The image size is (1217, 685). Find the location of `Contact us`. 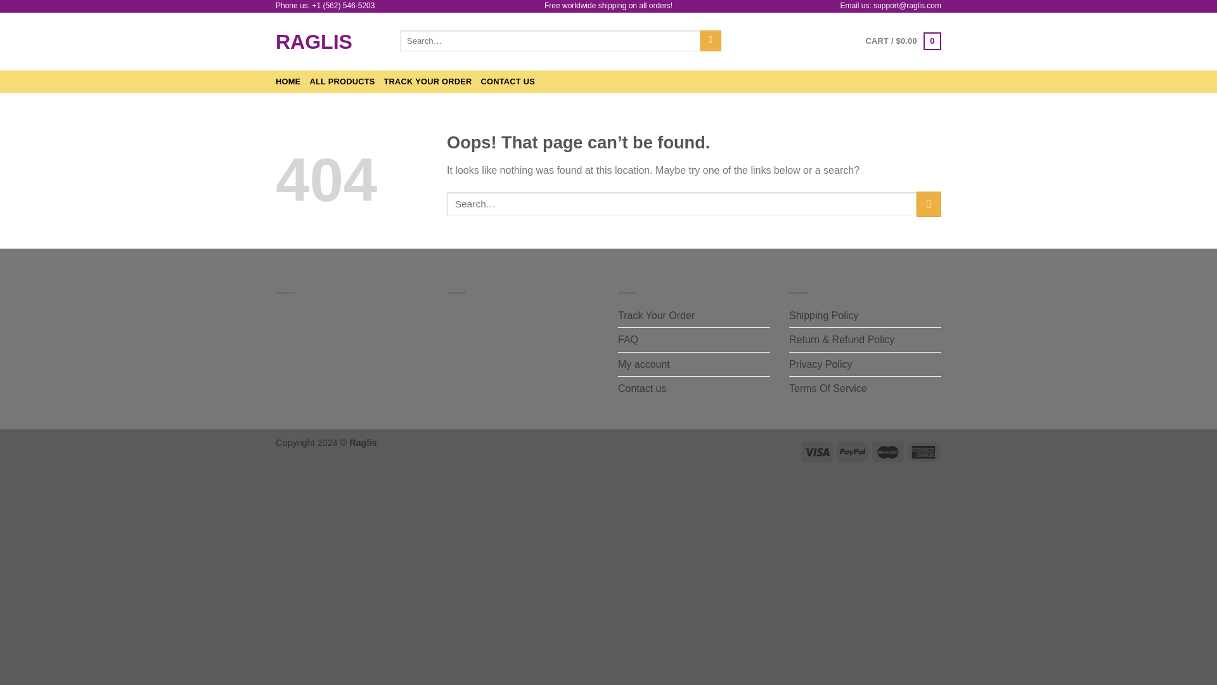

Contact us is located at coordinates (641, 388).